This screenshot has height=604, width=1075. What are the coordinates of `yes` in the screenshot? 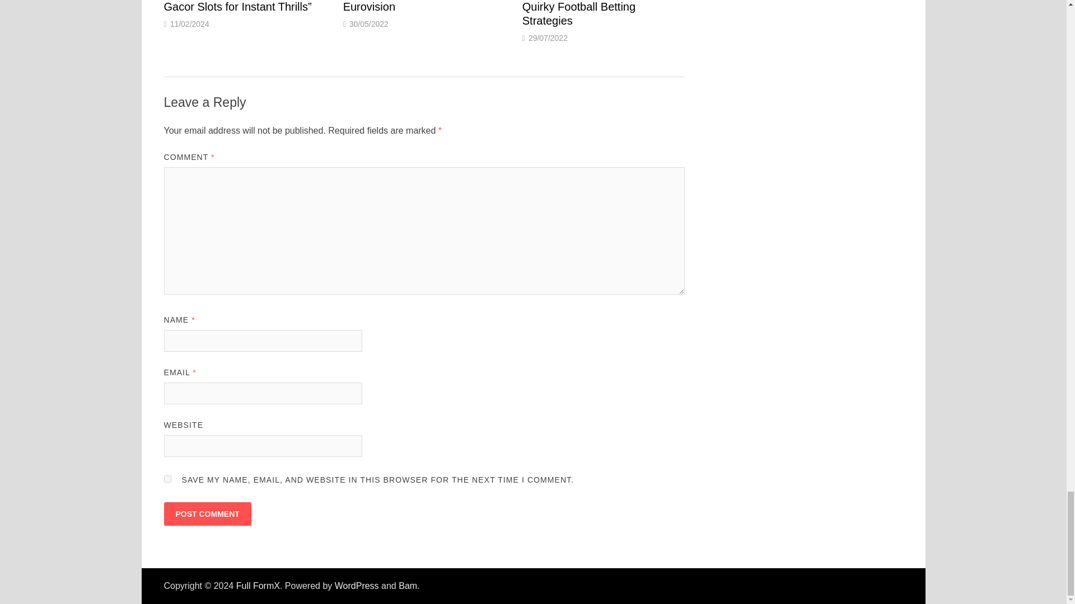 It's located at (167, 479).